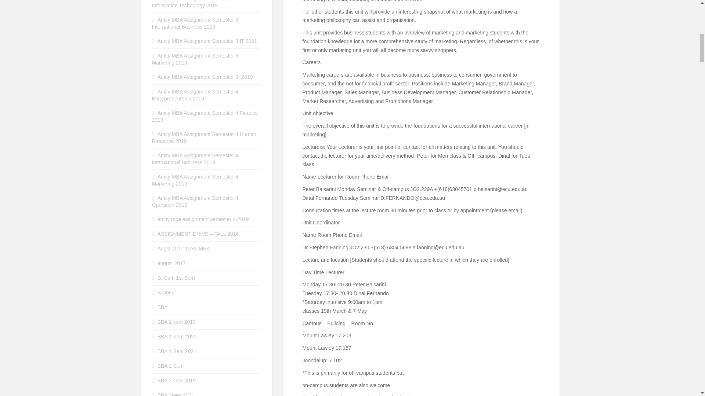  I want to click on Amity MBA Assignment Semester 4 Entrepreneurship 2019, so click(195, 95).